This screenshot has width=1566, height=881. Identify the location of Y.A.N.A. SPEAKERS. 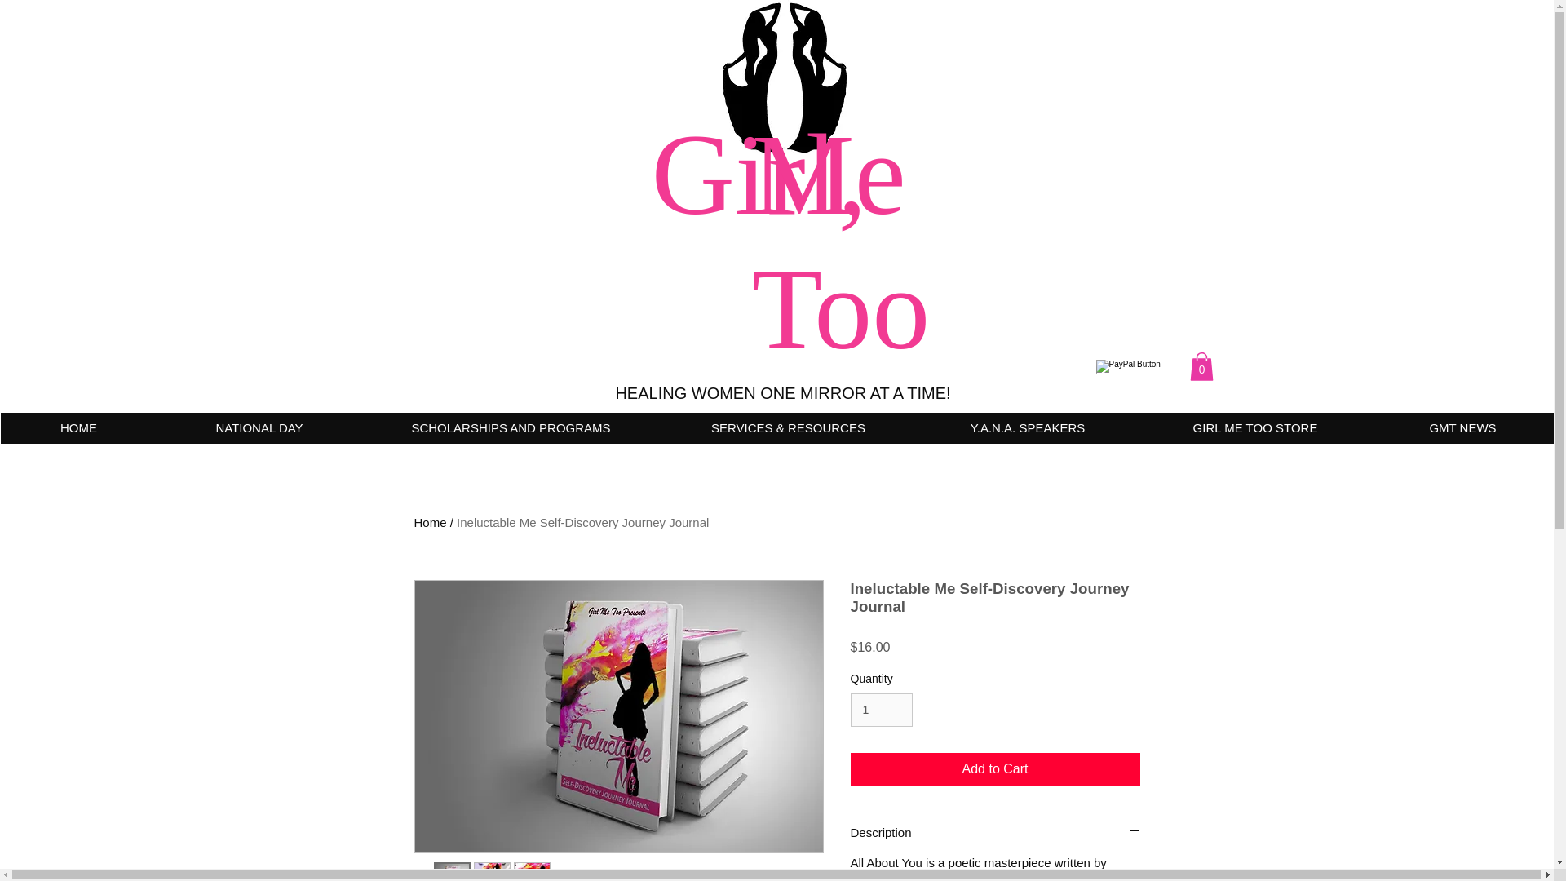
(1026, 428).